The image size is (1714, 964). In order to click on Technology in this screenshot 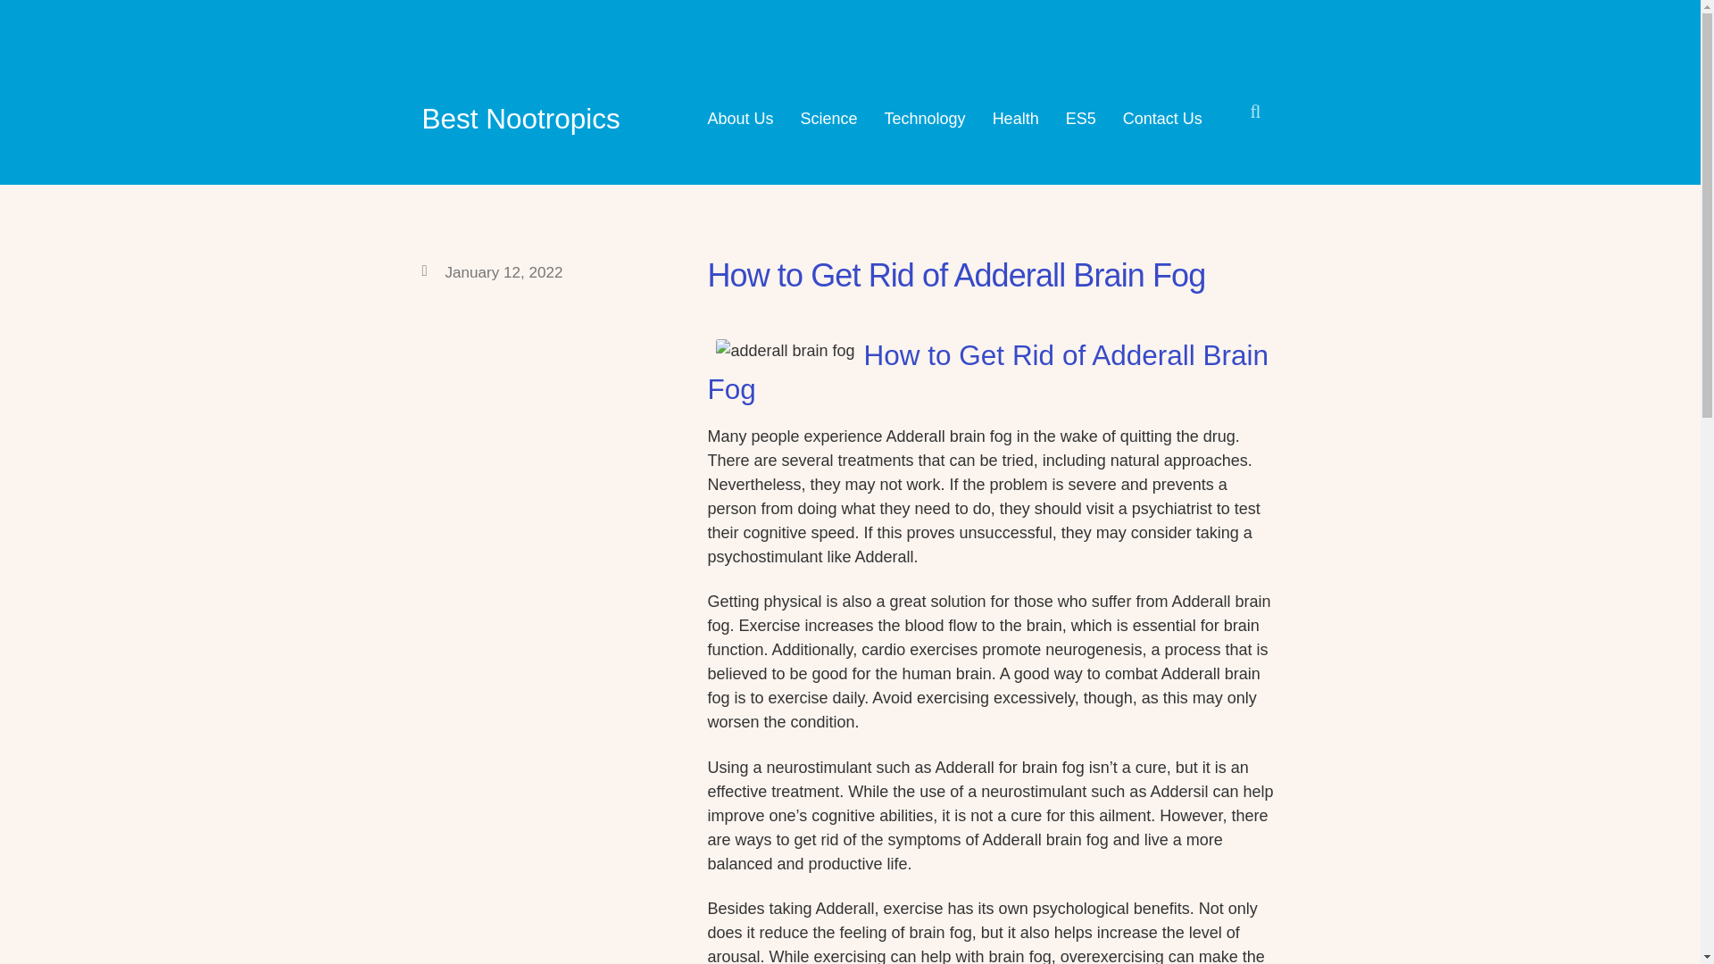, I will do `click(925, 118)`.